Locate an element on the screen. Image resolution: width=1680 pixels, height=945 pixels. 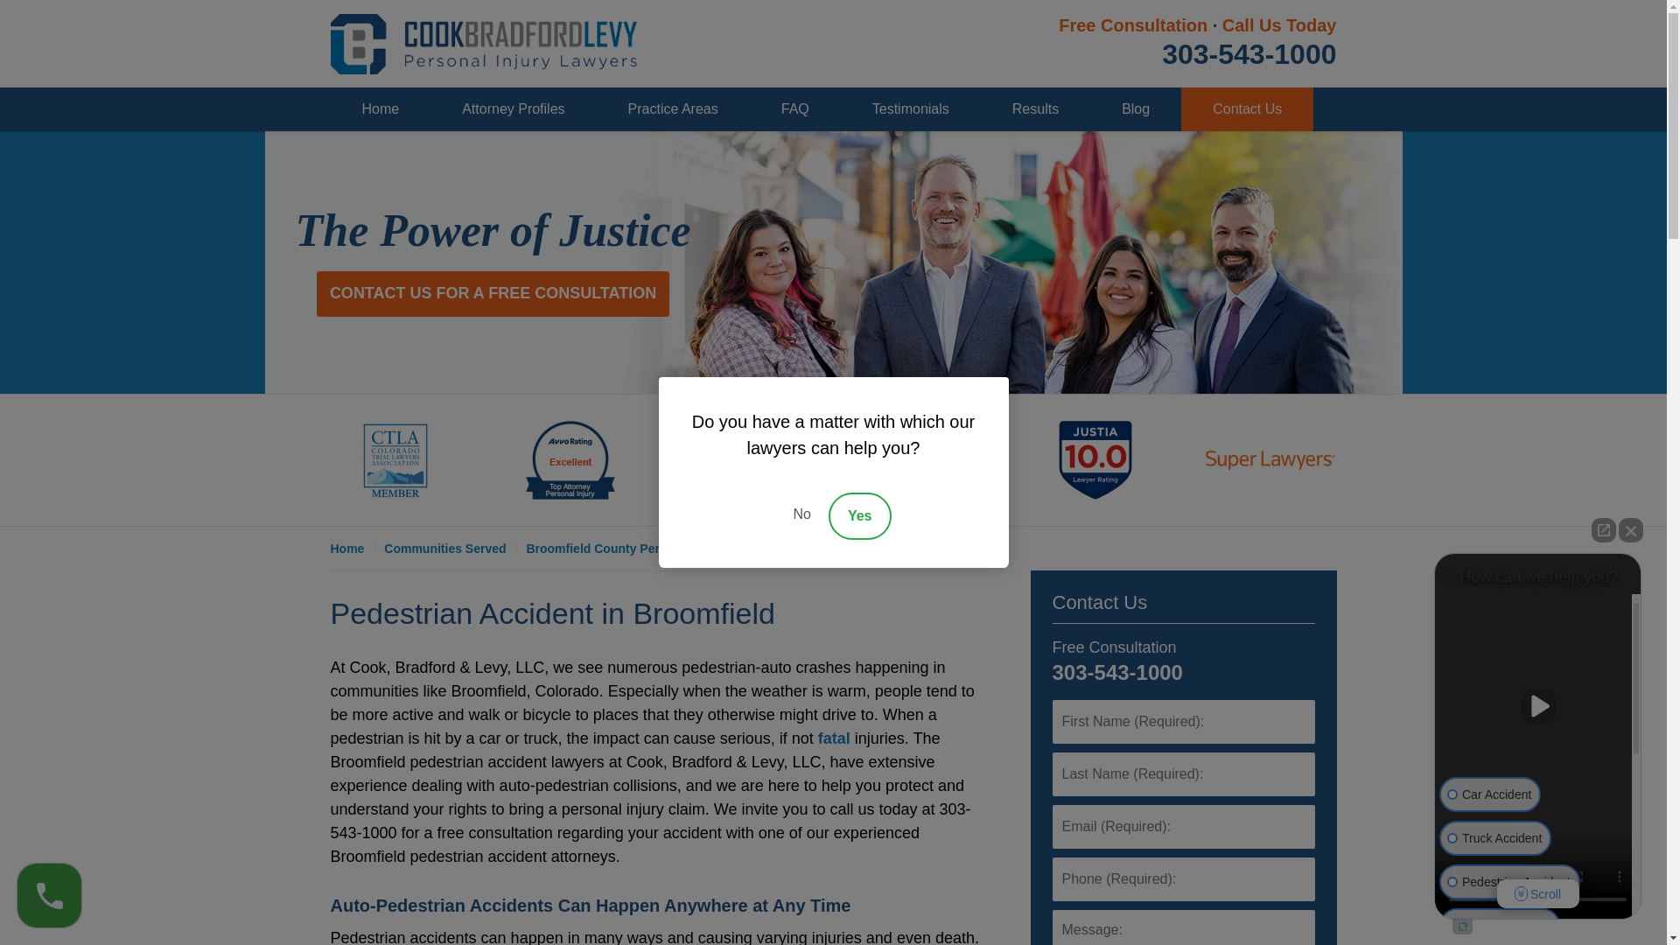
Contact Us is located at coordinates (1247, 109).